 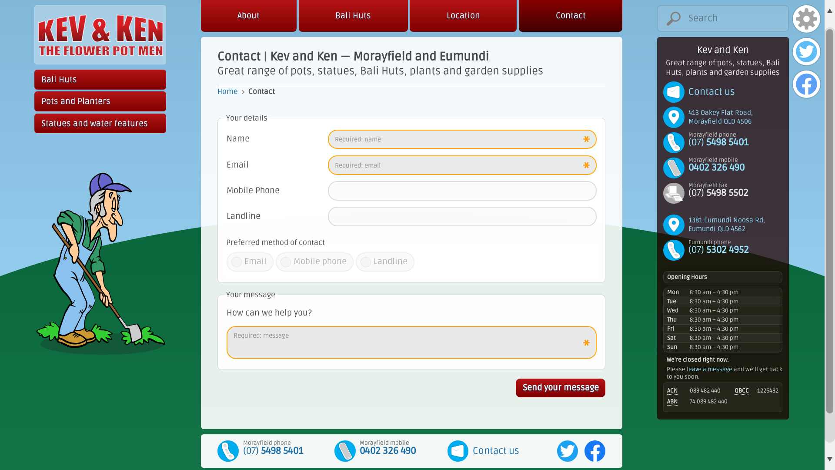 I want to click on Statues and water features, so click(x=100, y=124).